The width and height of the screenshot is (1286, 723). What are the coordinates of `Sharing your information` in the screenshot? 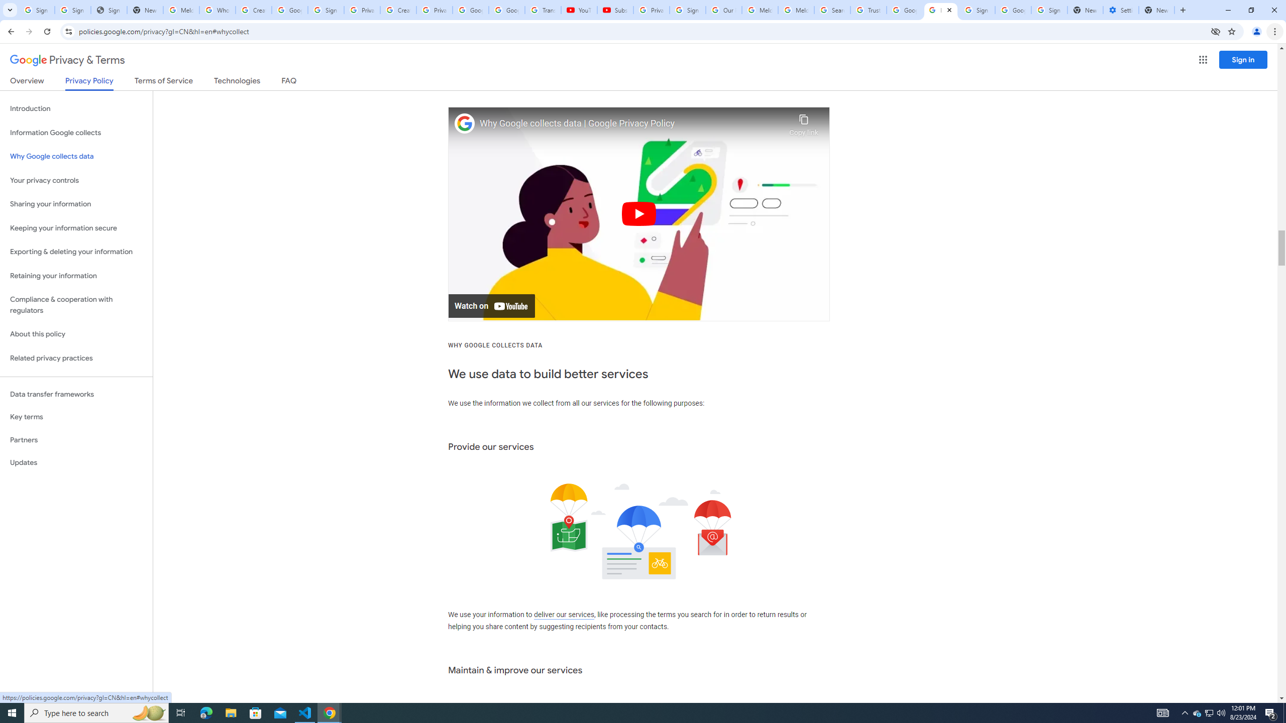 It's located at (76, 204).